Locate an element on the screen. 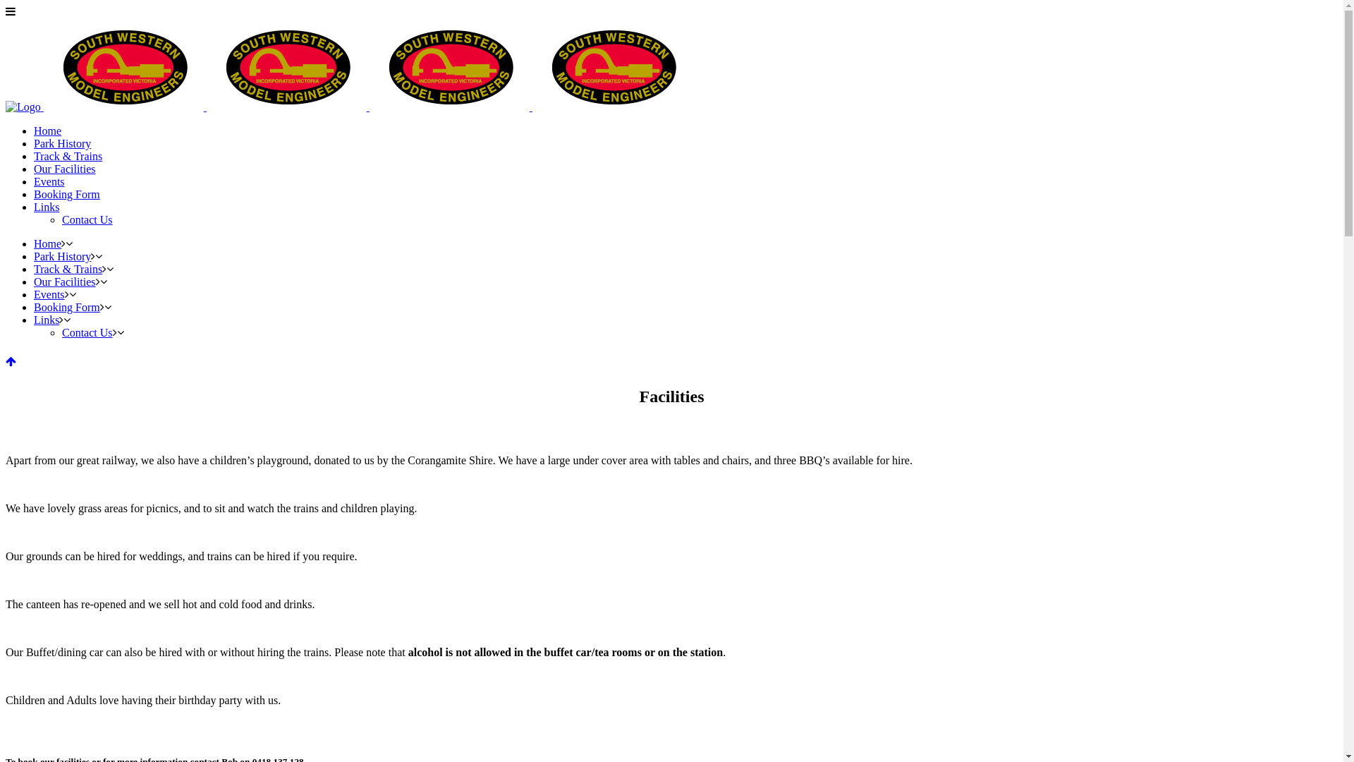  Our Facilities is located at coordinates (65, 169).